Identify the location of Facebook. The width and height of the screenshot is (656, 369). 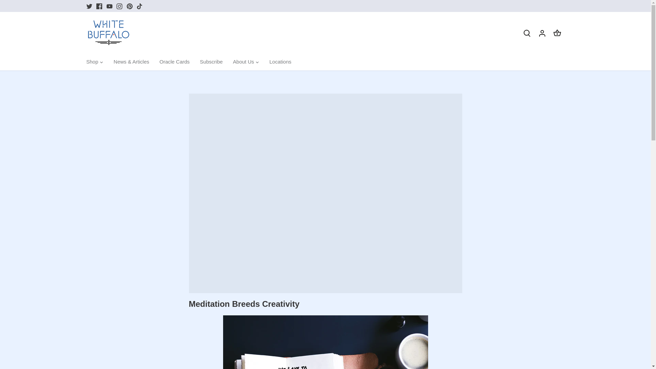
(99, 6).